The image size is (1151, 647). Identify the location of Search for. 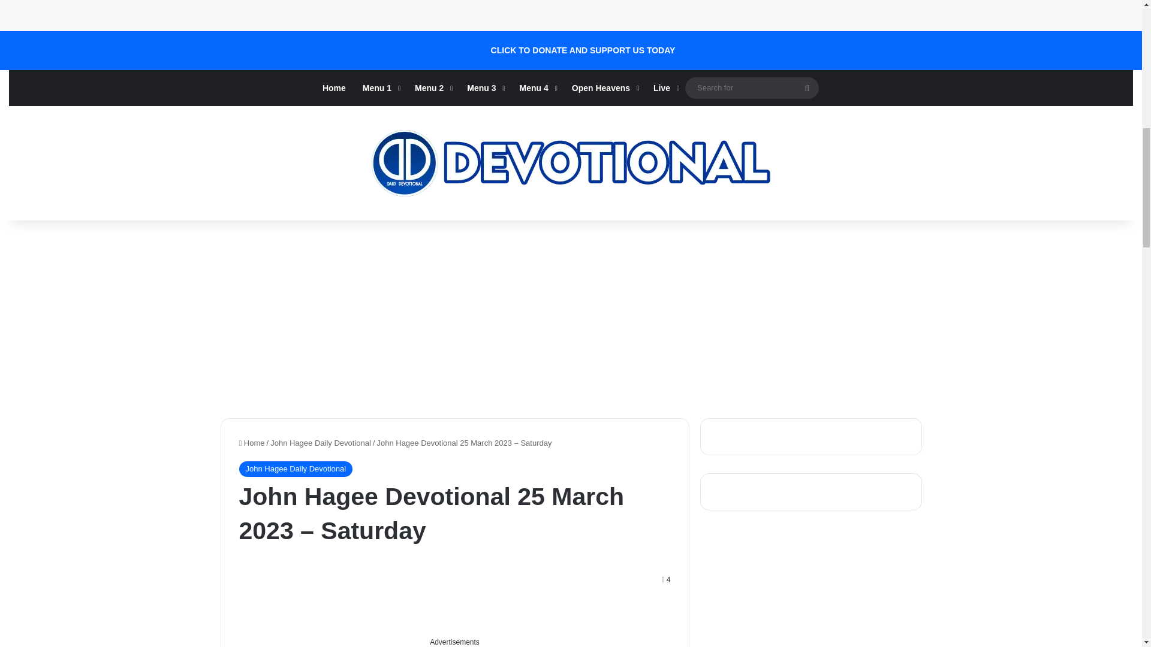
(752, 87).